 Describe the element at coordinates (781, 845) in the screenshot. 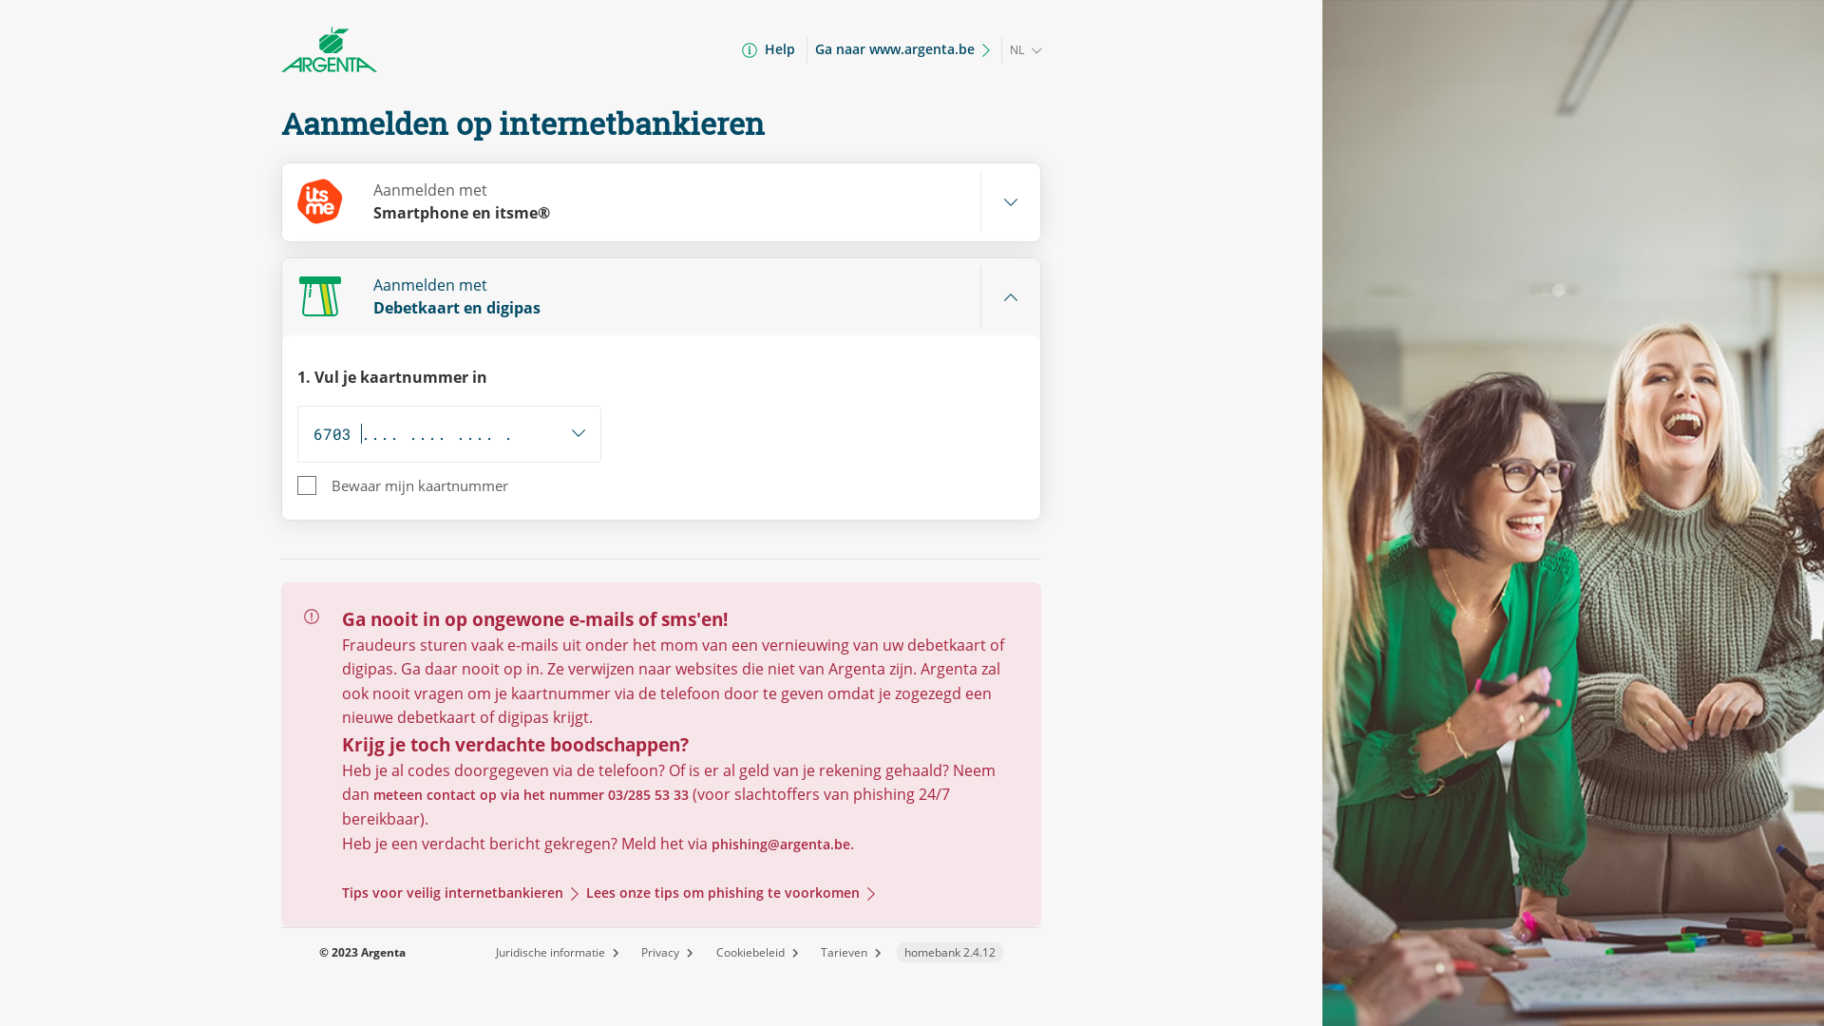

I see `phishing@argenta.be` at that location.